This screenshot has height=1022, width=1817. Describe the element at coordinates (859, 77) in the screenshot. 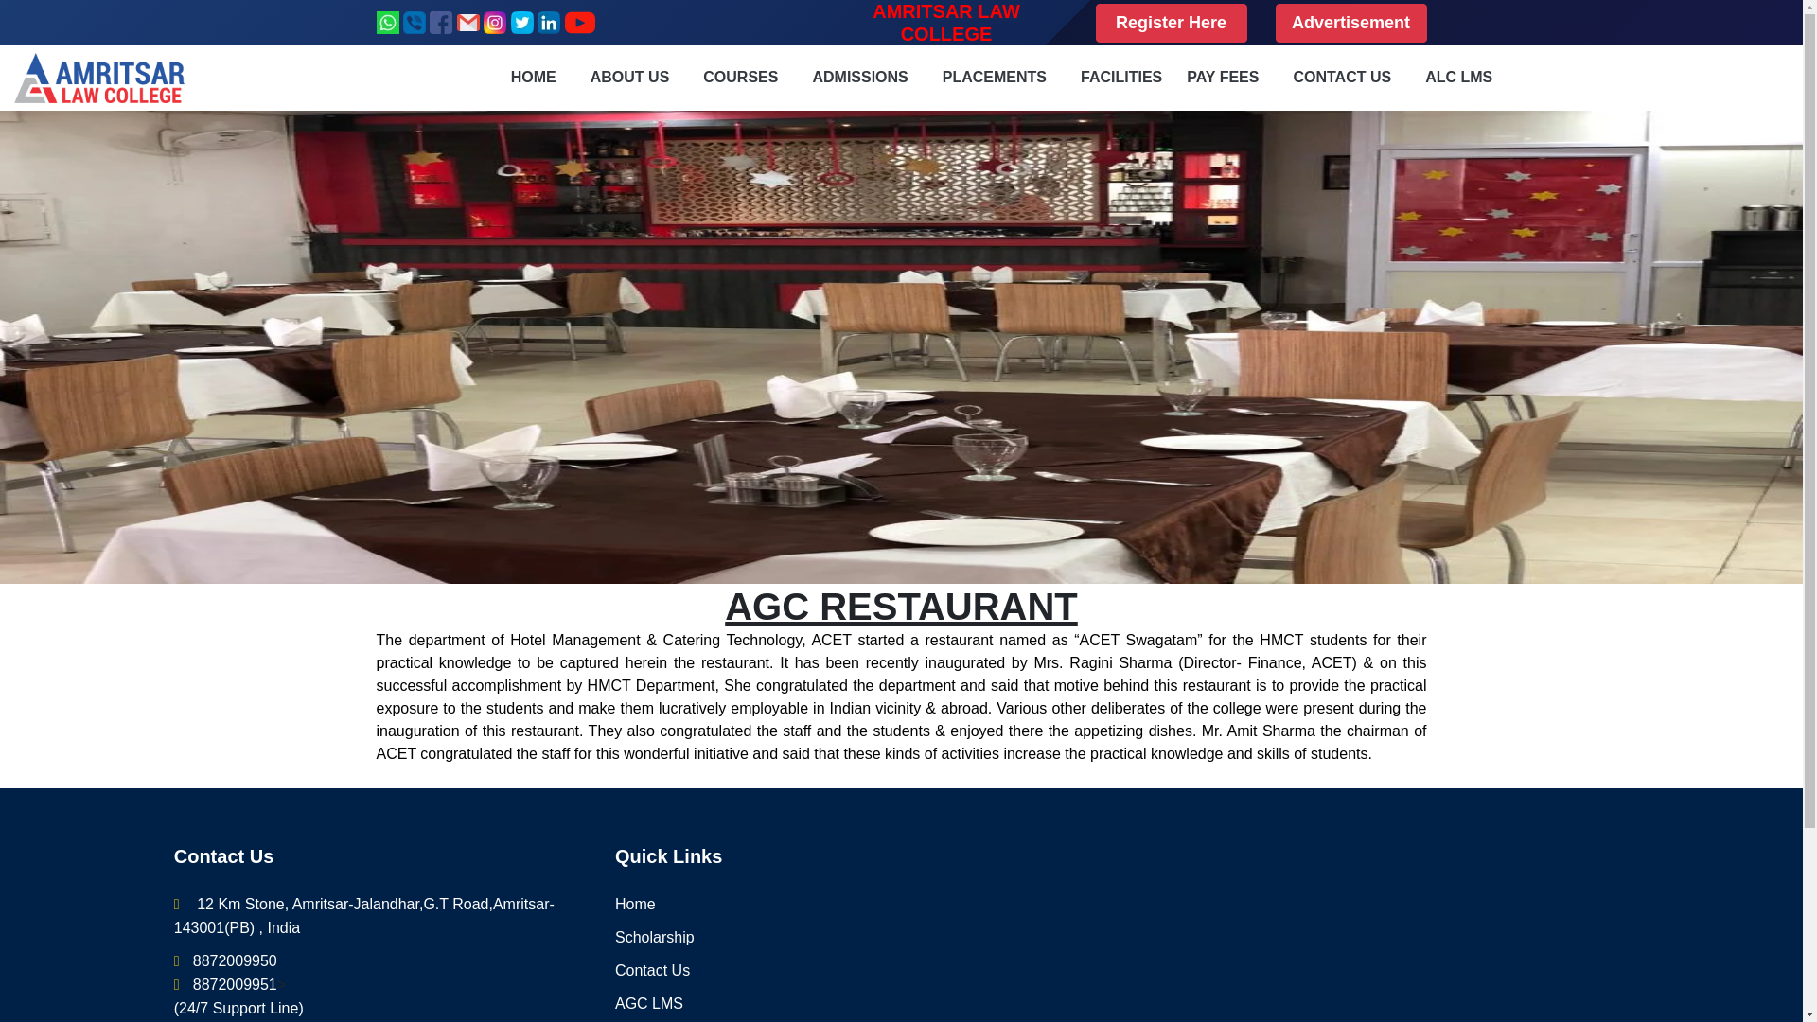

I see `ADMISSIONS` at that location.